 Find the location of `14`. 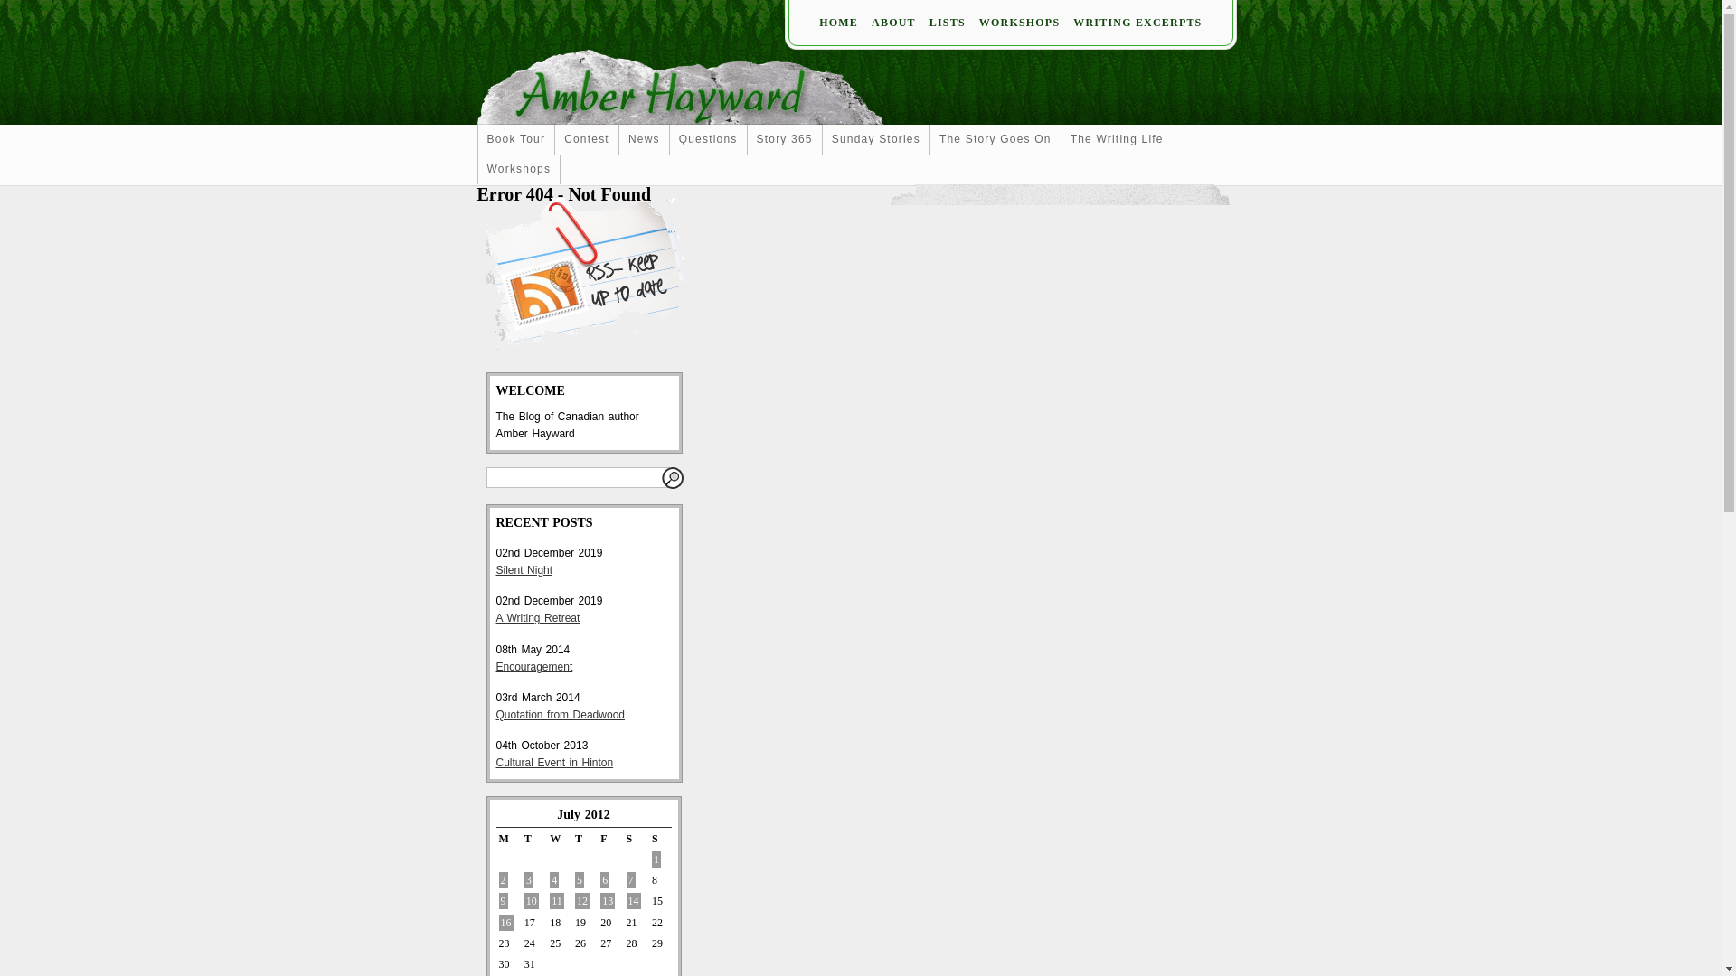

14 is located at coordinates (634, 901).